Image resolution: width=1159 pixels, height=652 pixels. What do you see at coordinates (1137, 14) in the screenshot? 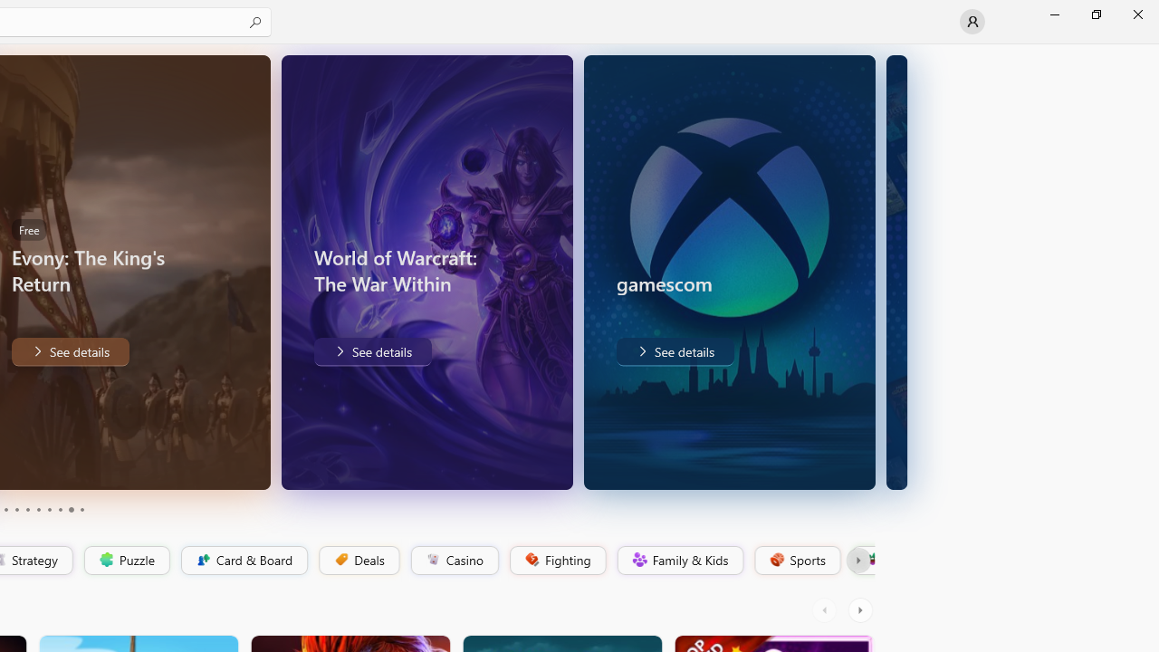
I see `Close Microsoft Store` at bounding box center [1137, 14].